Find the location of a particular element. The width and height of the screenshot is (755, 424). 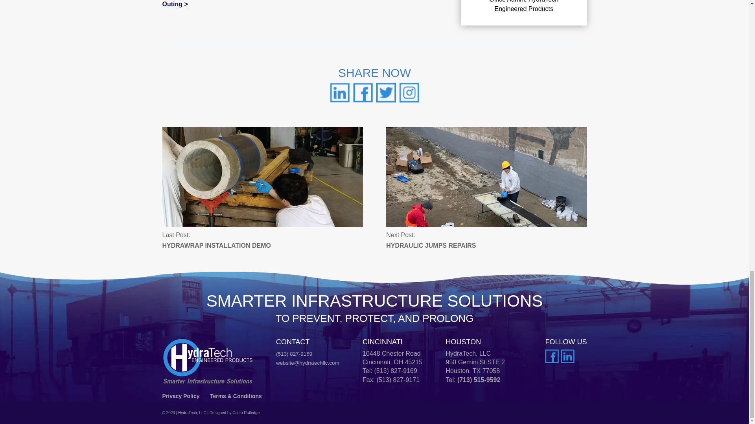

Header: Hydraulic Jumps Being Reinforced with HydraWrap is located at coordinates (486, 176).